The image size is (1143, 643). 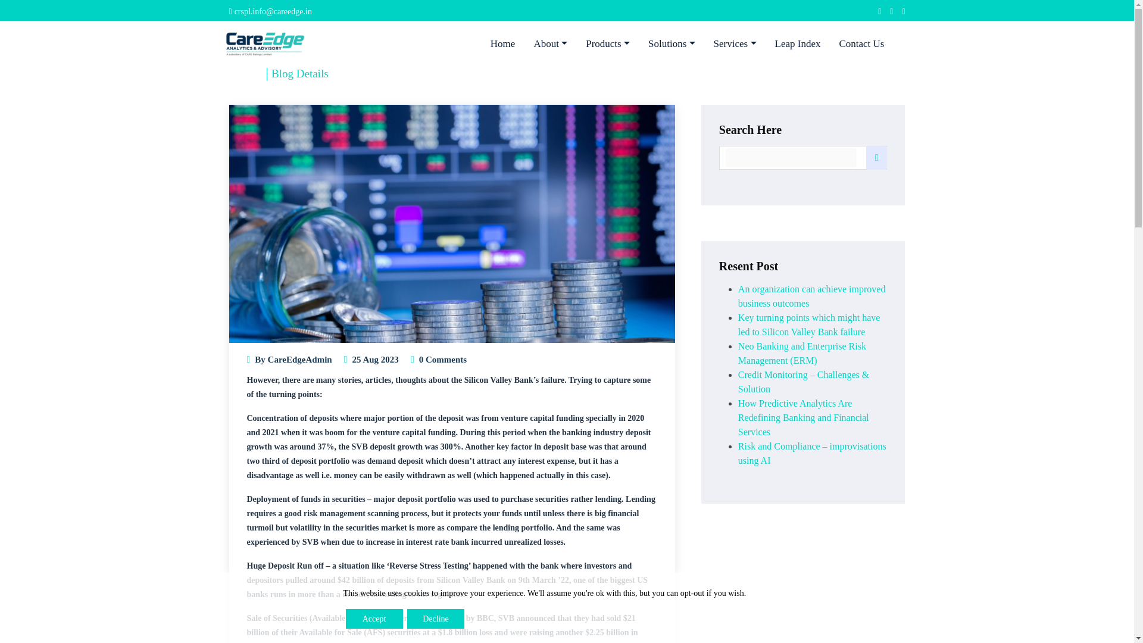 What do you see at coordinates (607, 44) in the screenshot?
I see `Products` at bounding box center [607, 44].